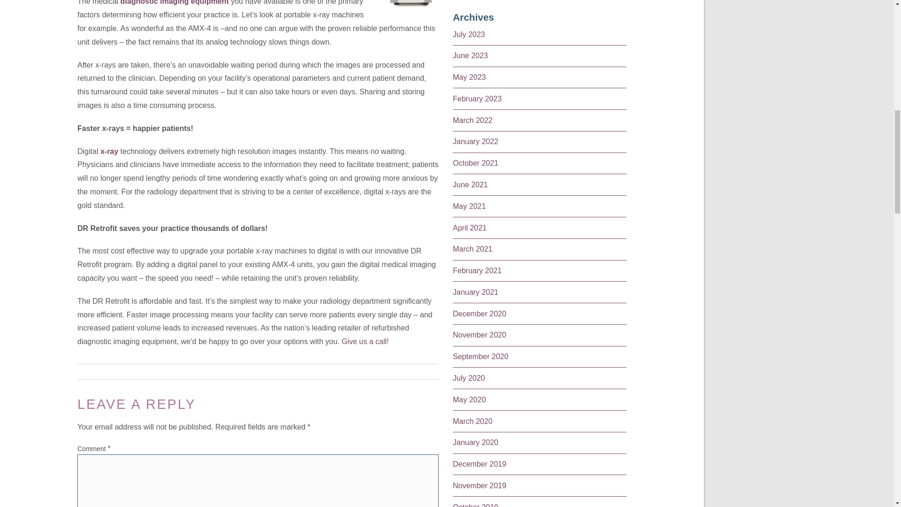 Image resolution: width=901 pixels, height=507 pixels. Describe the element at coordinates (475, 163) in the screenshot. I see `October 2021` at that location.